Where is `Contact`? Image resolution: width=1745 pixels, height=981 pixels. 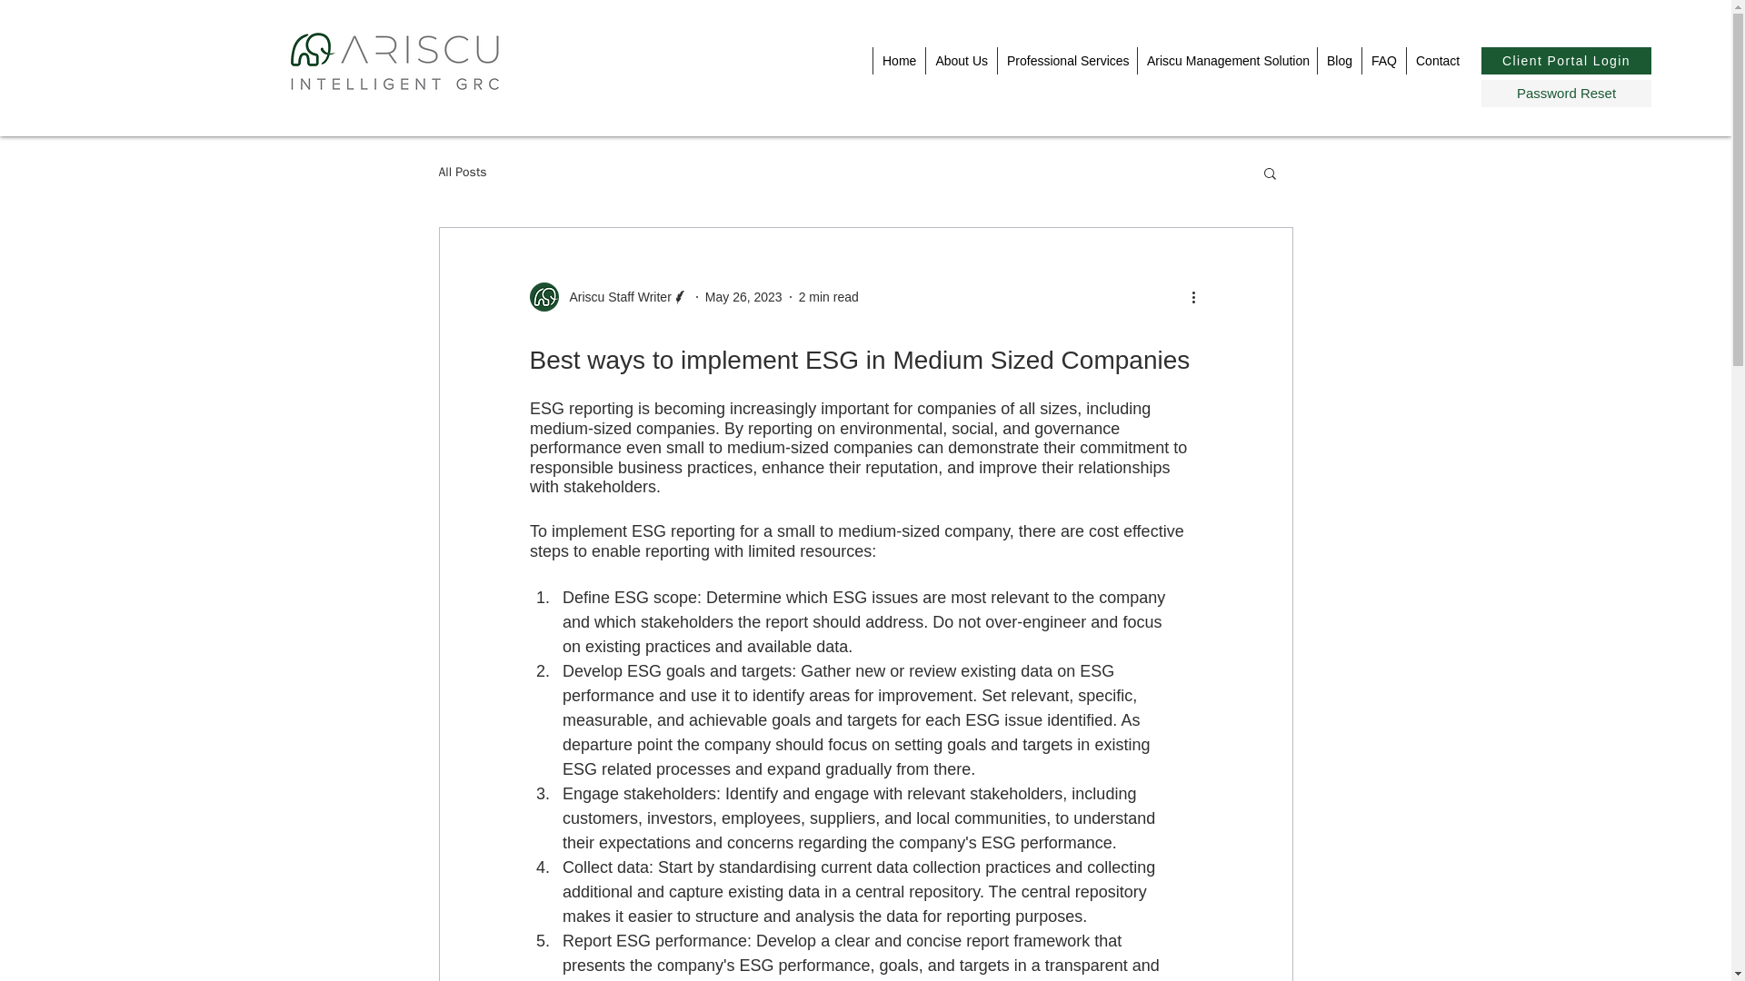
Contact is located at coordinates (1436, 60).